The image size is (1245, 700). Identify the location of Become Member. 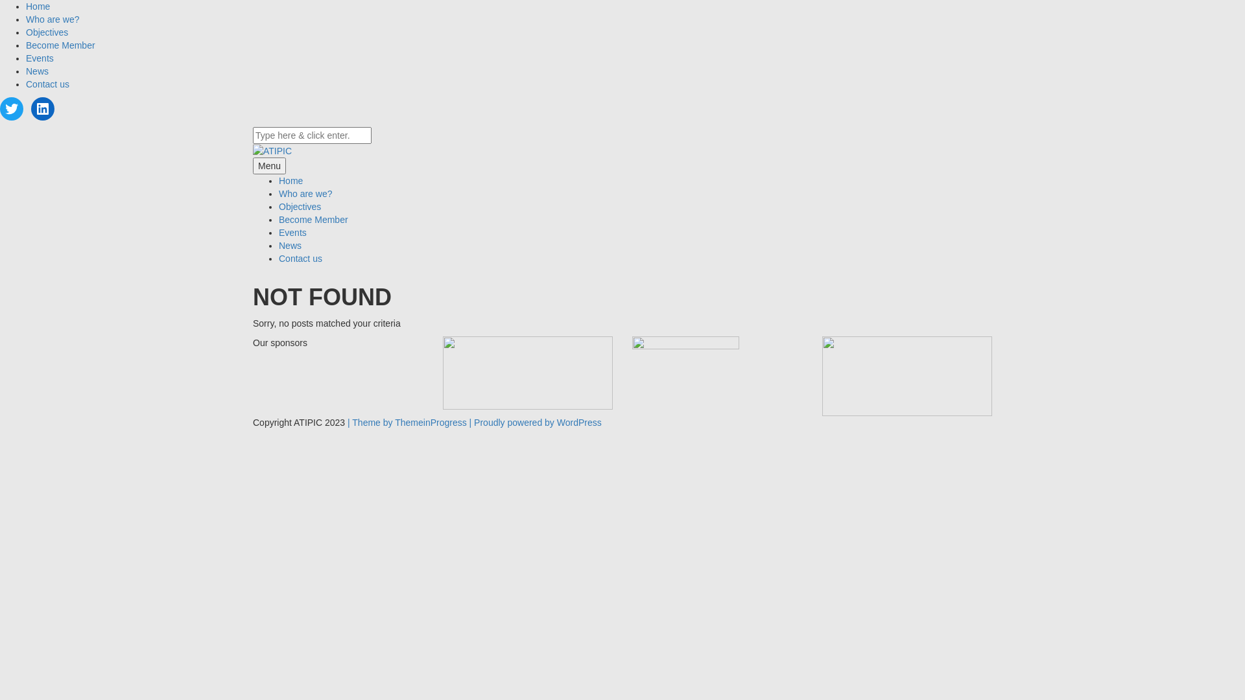
(61, 45).